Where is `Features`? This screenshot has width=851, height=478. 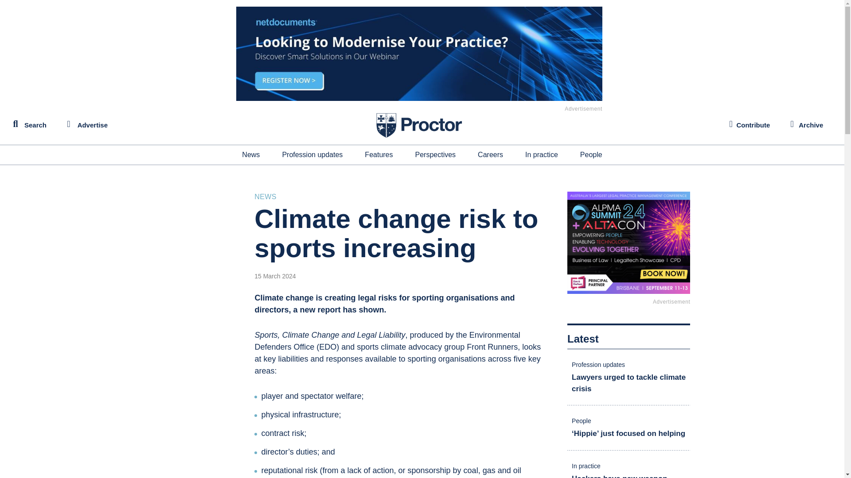 Features is located at coordinates (379, 155).